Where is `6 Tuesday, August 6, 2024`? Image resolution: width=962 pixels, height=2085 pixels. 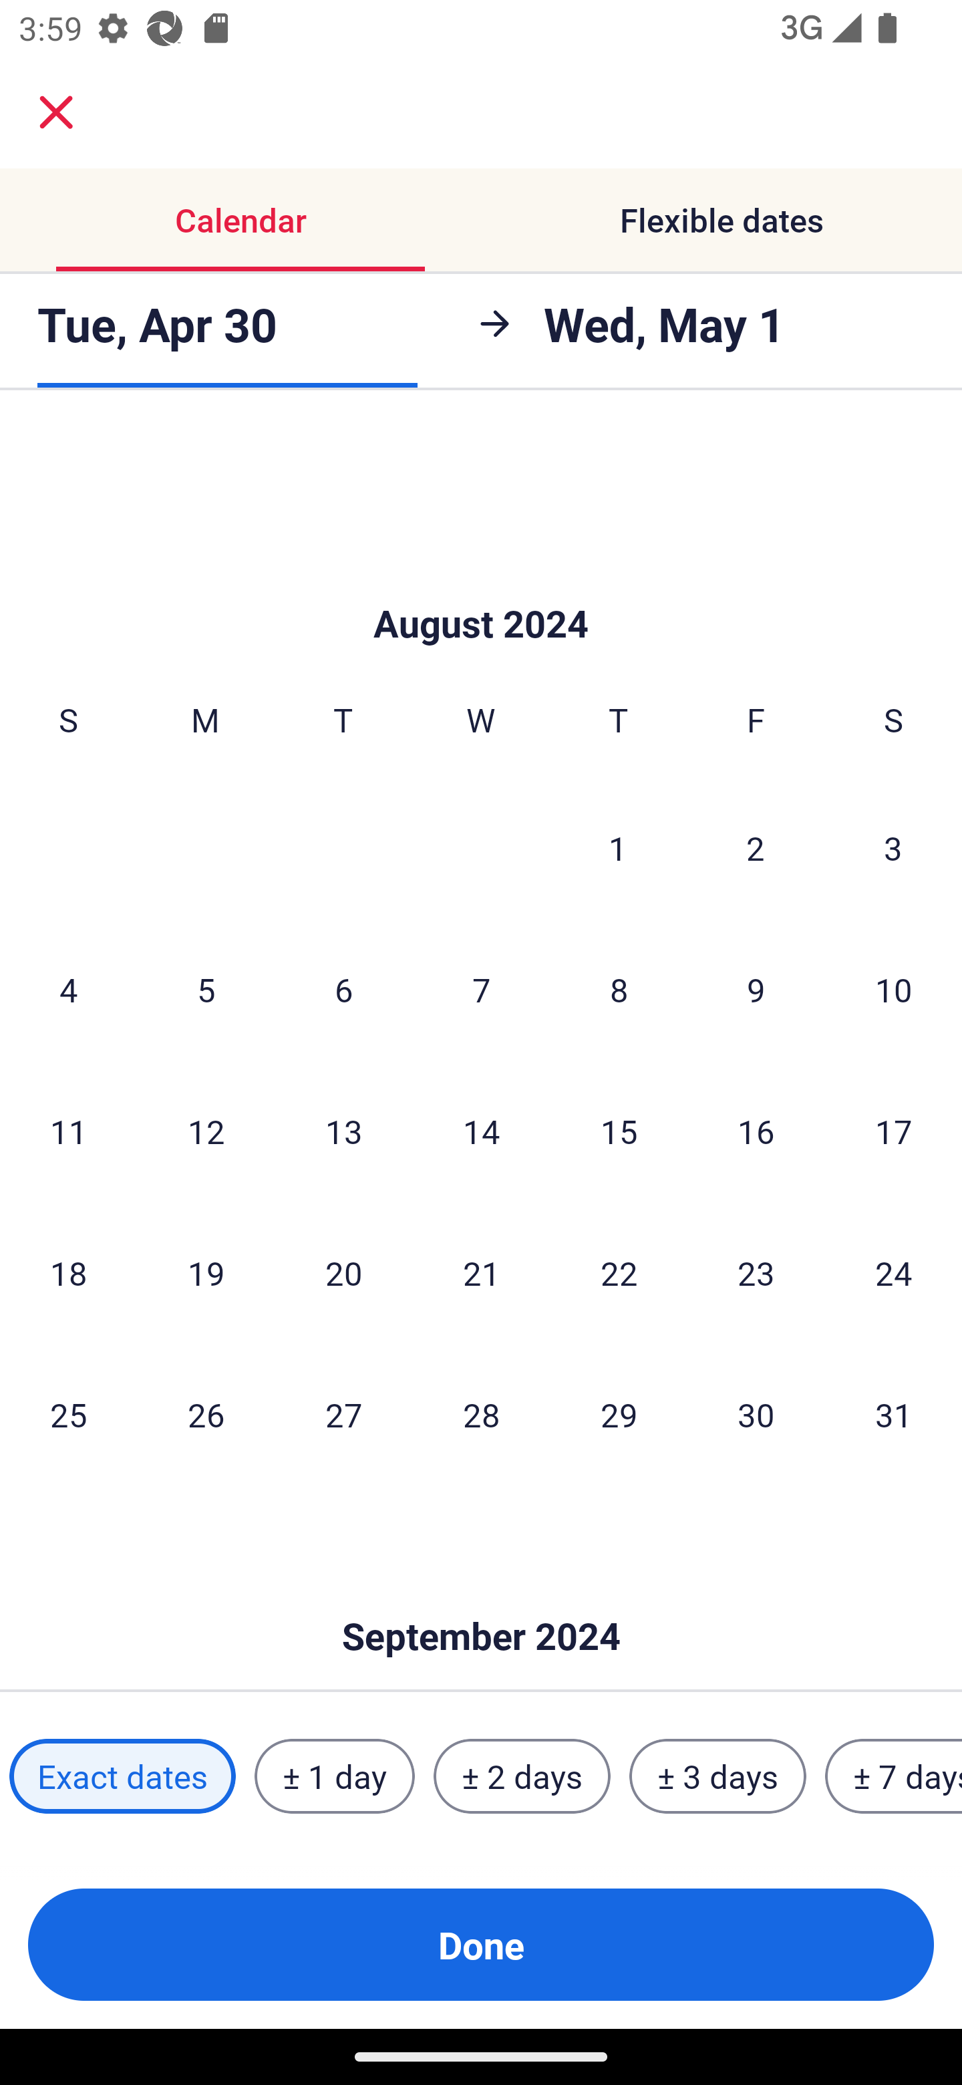
6 Tuesday, August 6, 2024 is located at coordinates (343, 989).